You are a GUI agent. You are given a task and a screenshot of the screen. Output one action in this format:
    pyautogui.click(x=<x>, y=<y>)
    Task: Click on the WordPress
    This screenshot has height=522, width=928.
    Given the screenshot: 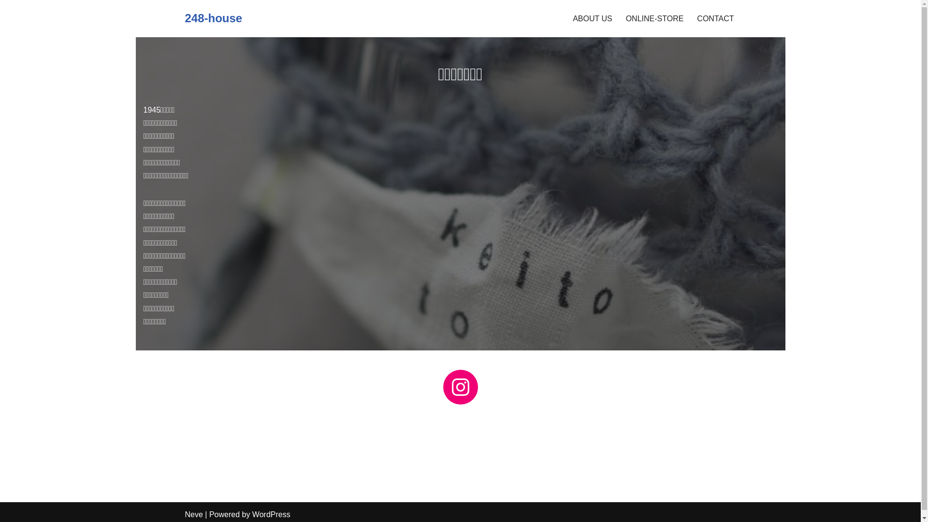 What is the action you would take?
    pyautogui.click(x=272, y=514)
    